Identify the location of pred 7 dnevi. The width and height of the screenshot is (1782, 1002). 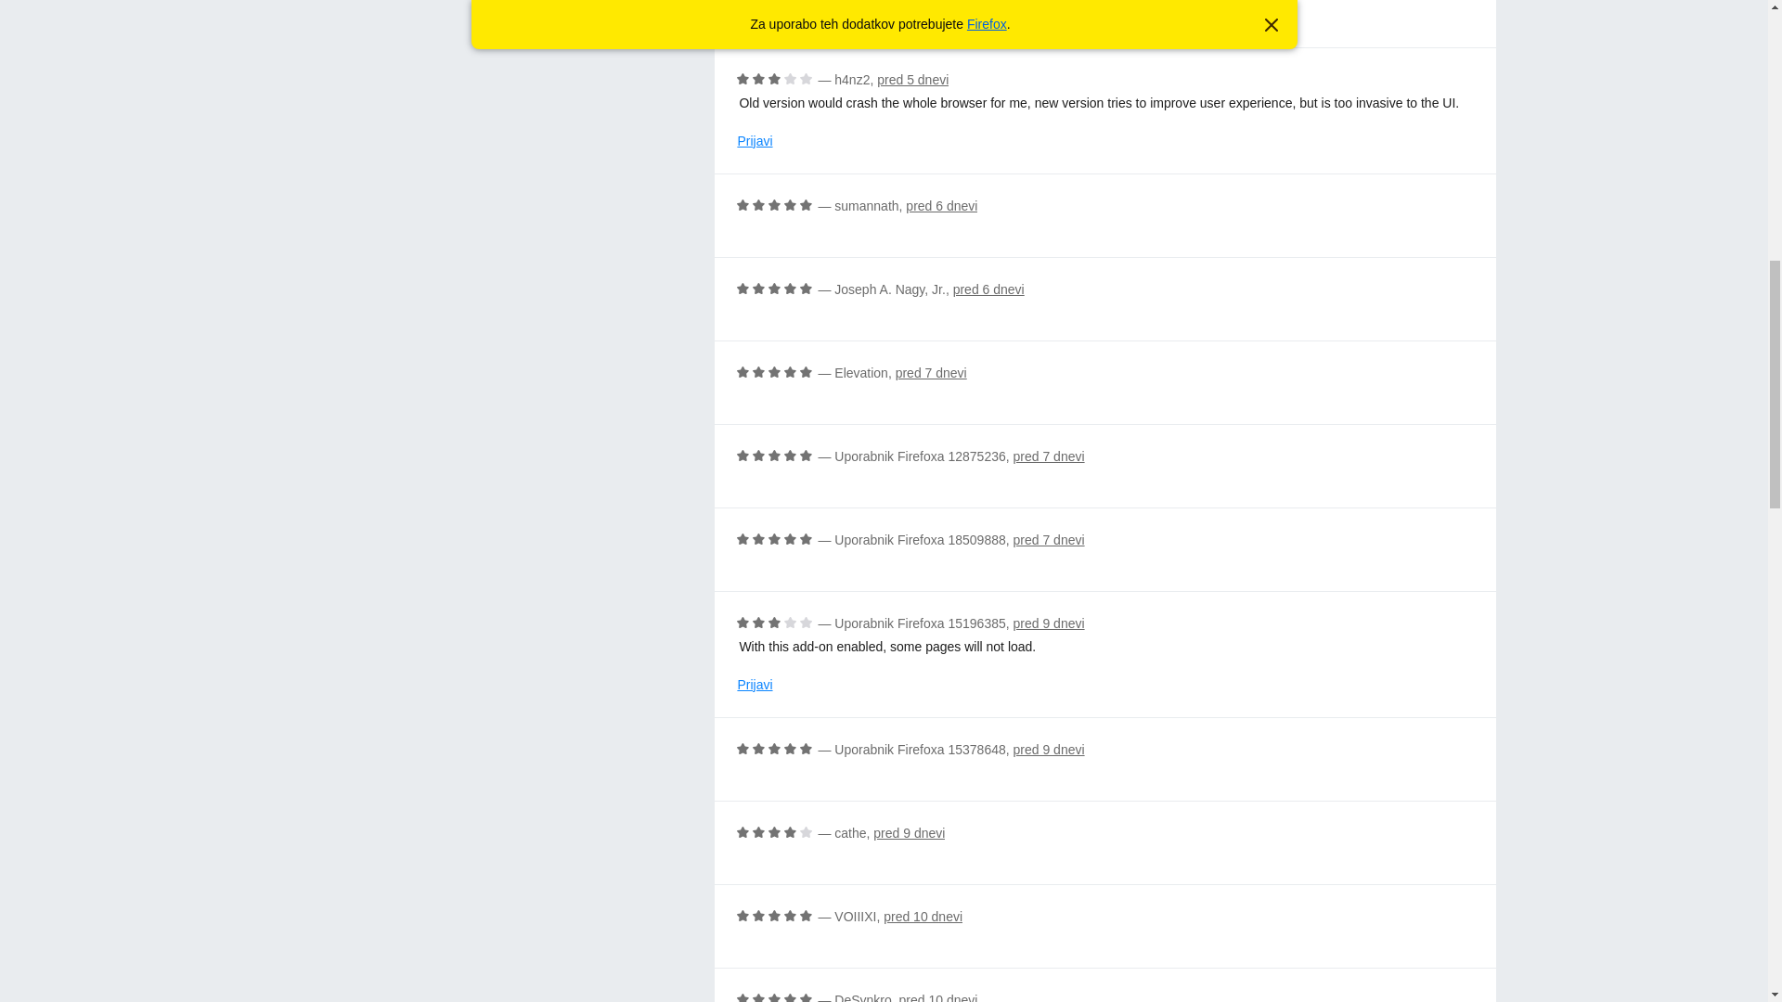
(932, 373).